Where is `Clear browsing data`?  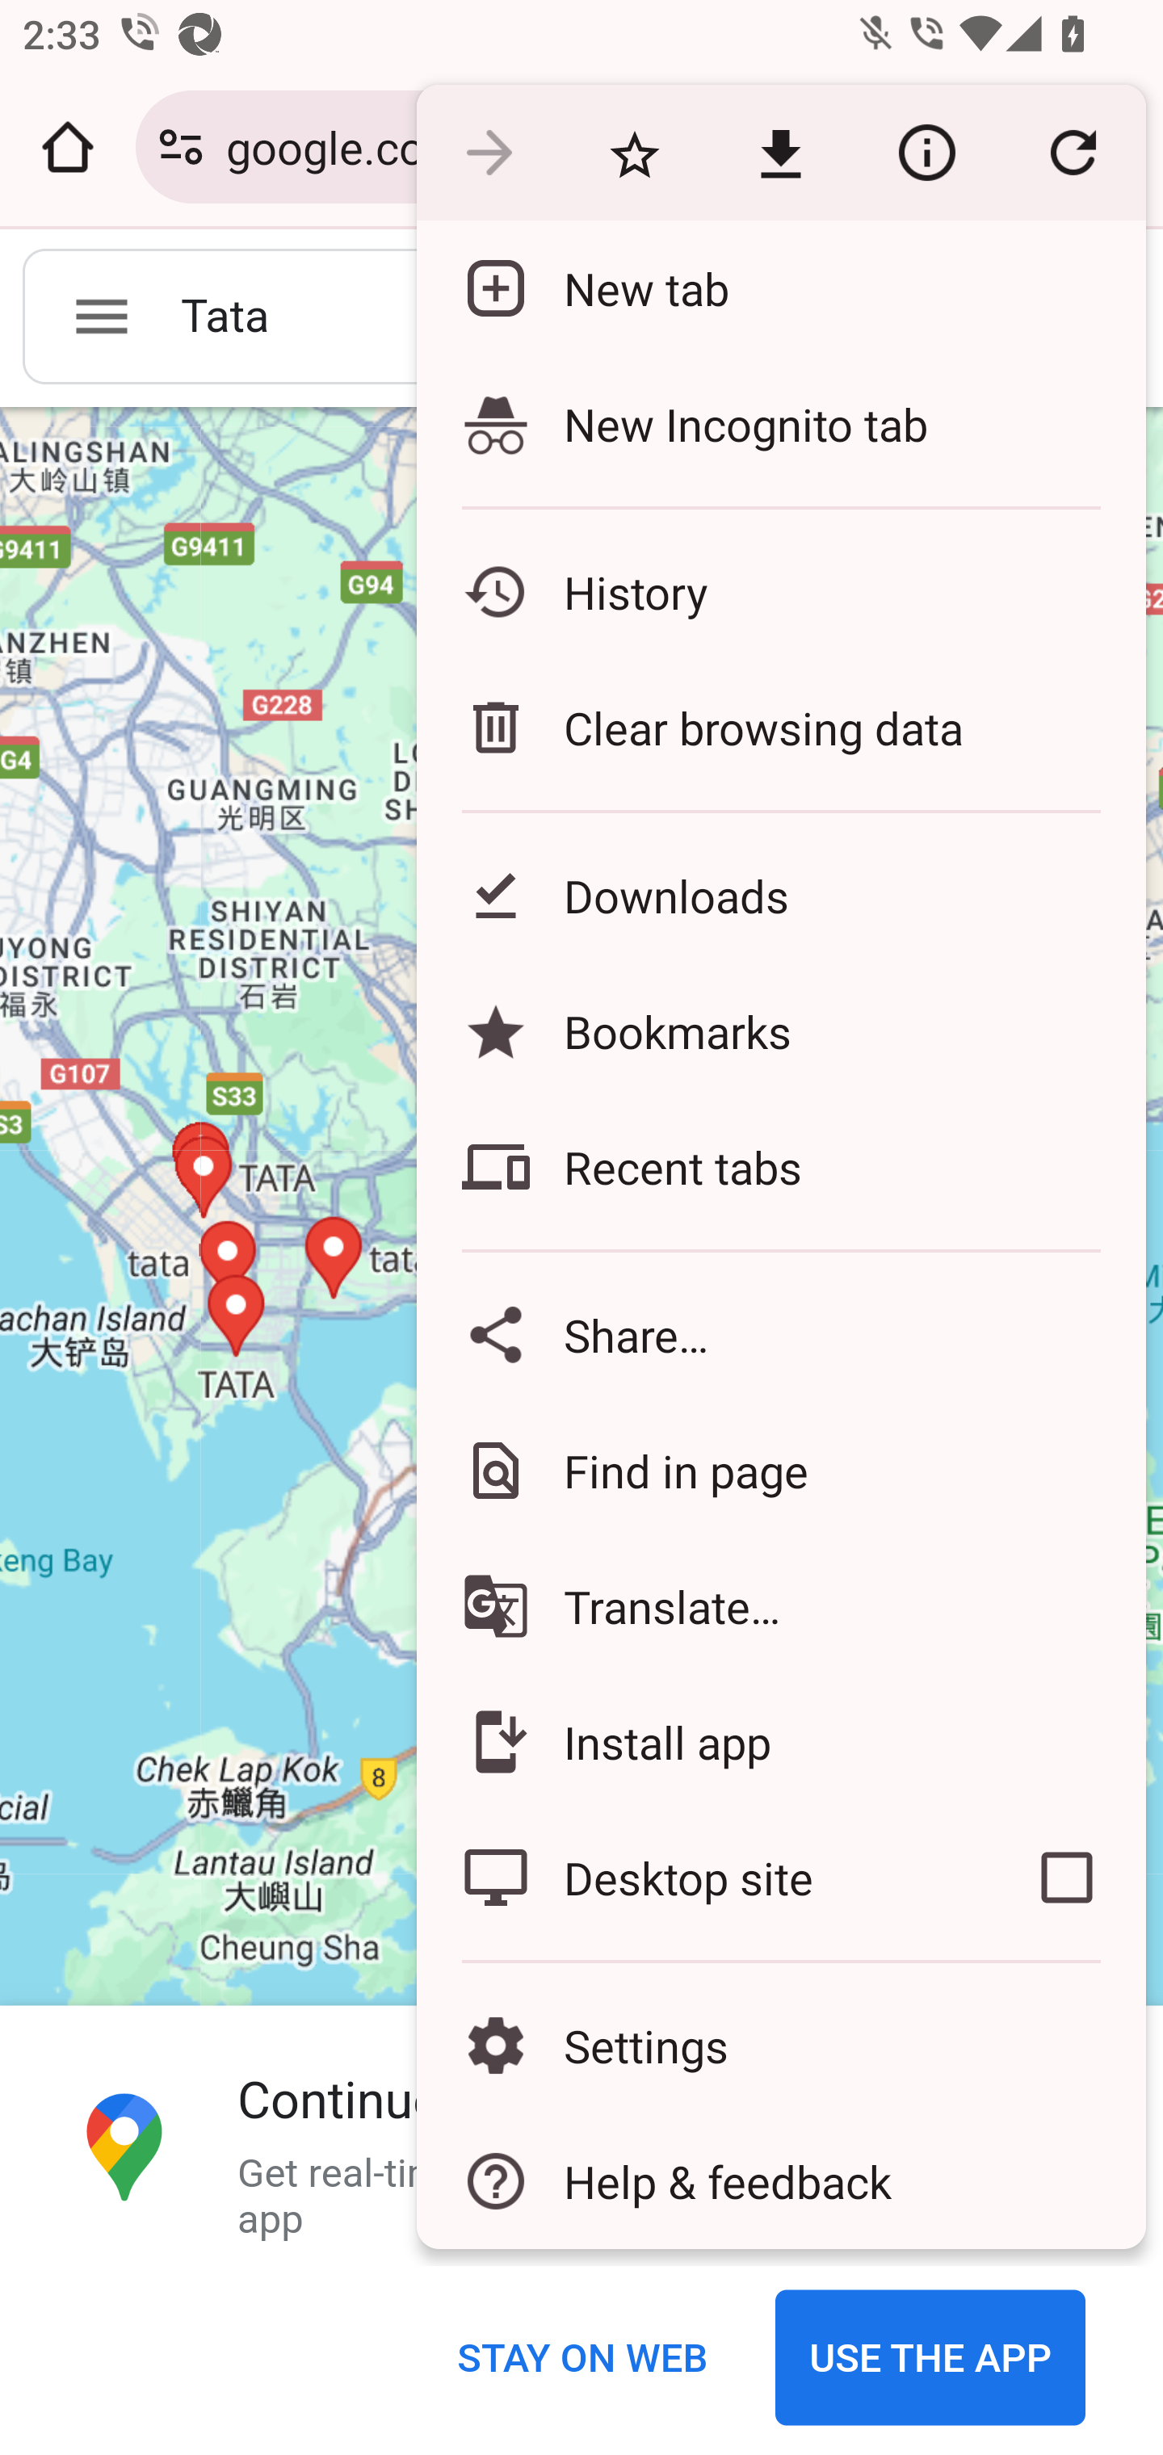 Clear browsing data is located at coordinates (780, 727).